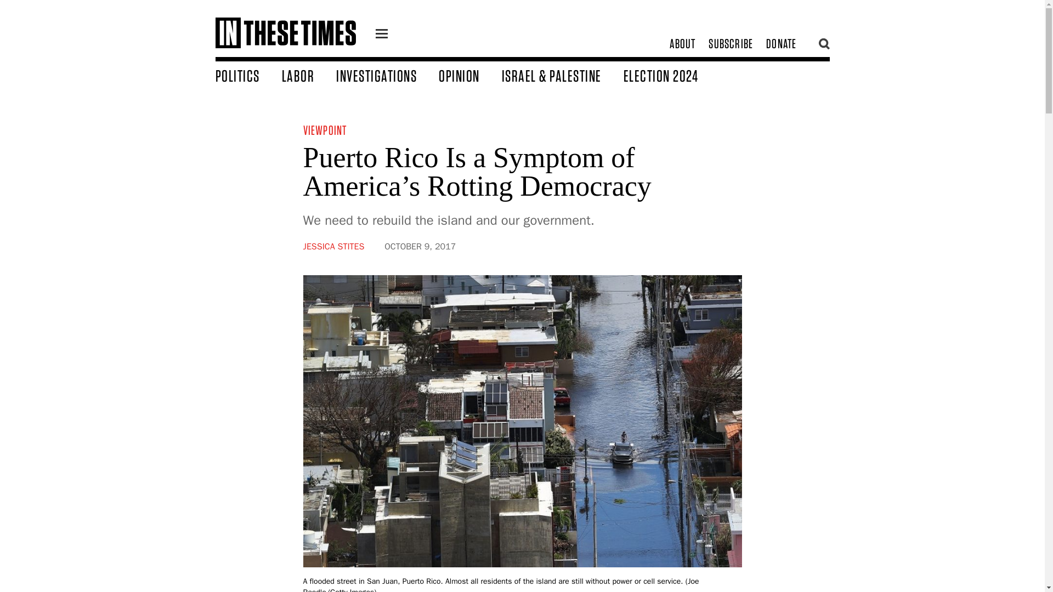 This screenshot has height=592, width=1053. What do you see at coordinates (333, 247) in the screenshot?
I see `JESSICA STITES` at bounding box center [333, 247].